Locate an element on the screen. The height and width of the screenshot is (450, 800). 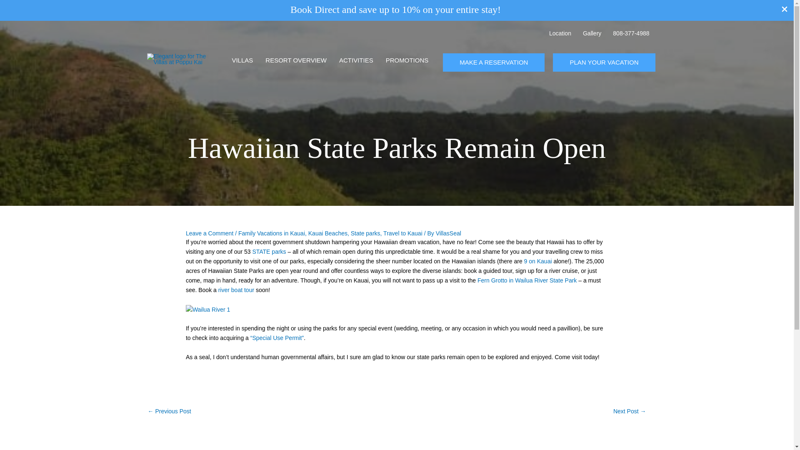
808-377-4988 is located at coordinates (631, 33).